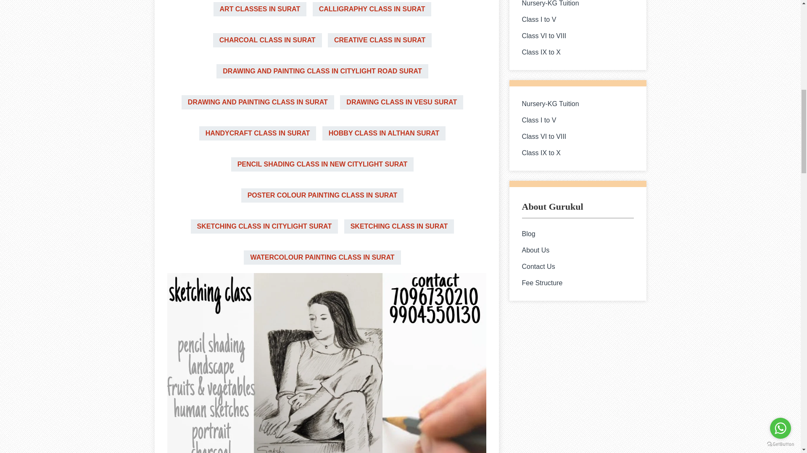  I want to click on CHARCOAL CLASS IN SURAT, so click(267, 40).